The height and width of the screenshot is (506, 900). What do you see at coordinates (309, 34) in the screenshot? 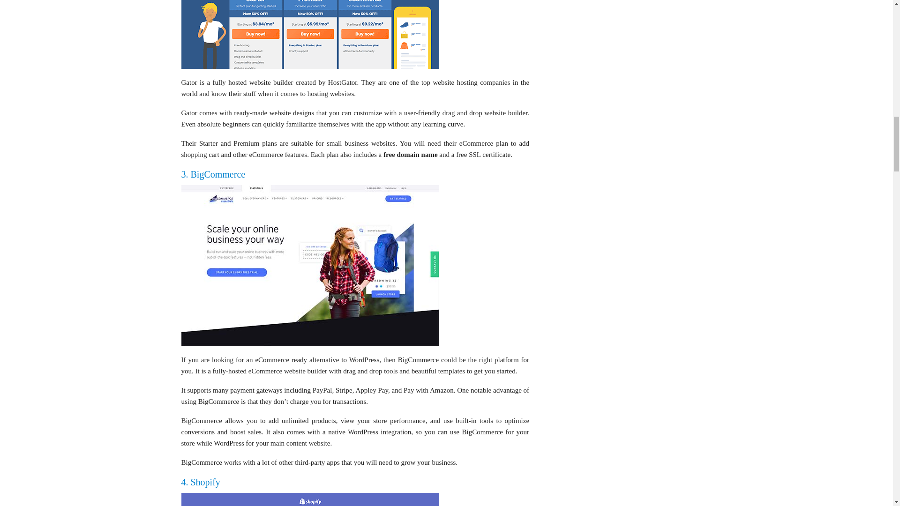
I see `Gator website builder by HostGator` at bounding box center [309, 34].